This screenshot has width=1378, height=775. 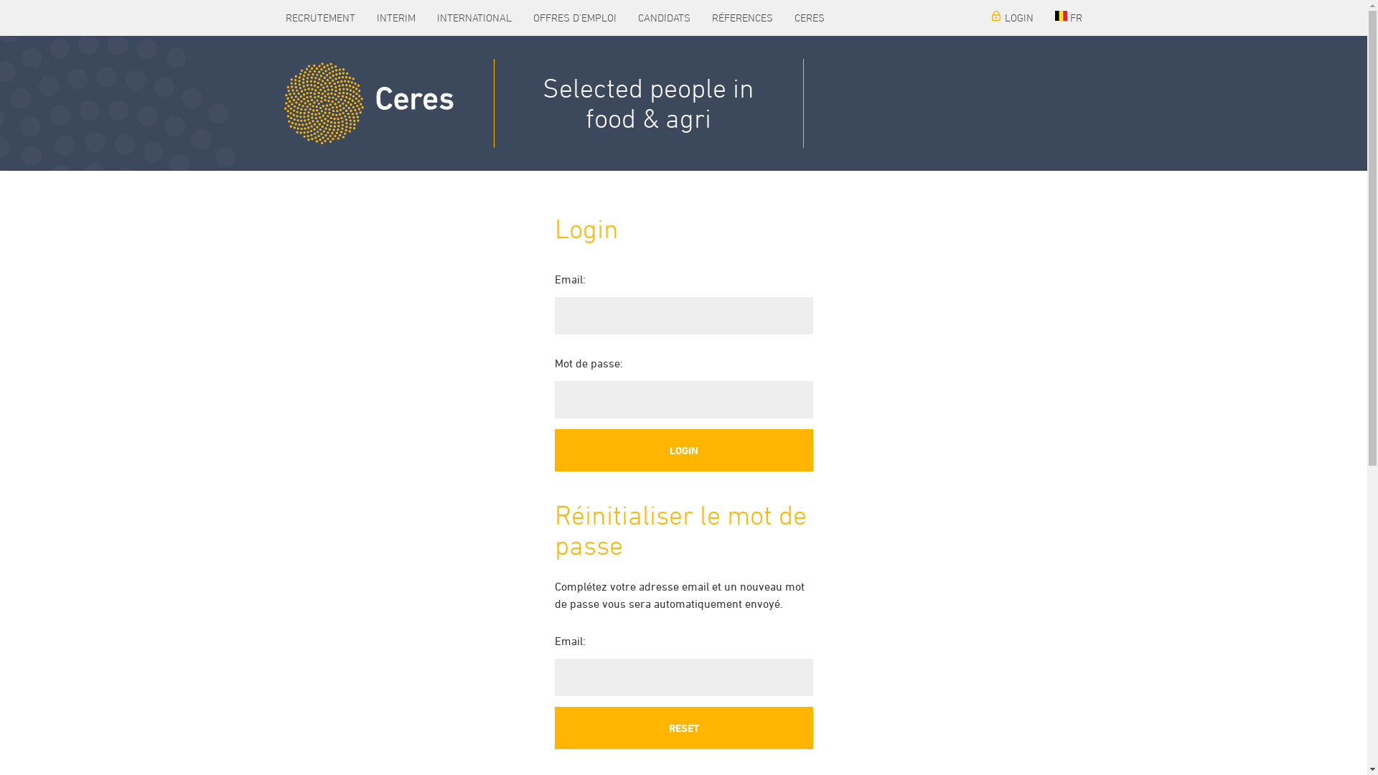 I want to click on CANDIDATS, so click(x=665, y=18).